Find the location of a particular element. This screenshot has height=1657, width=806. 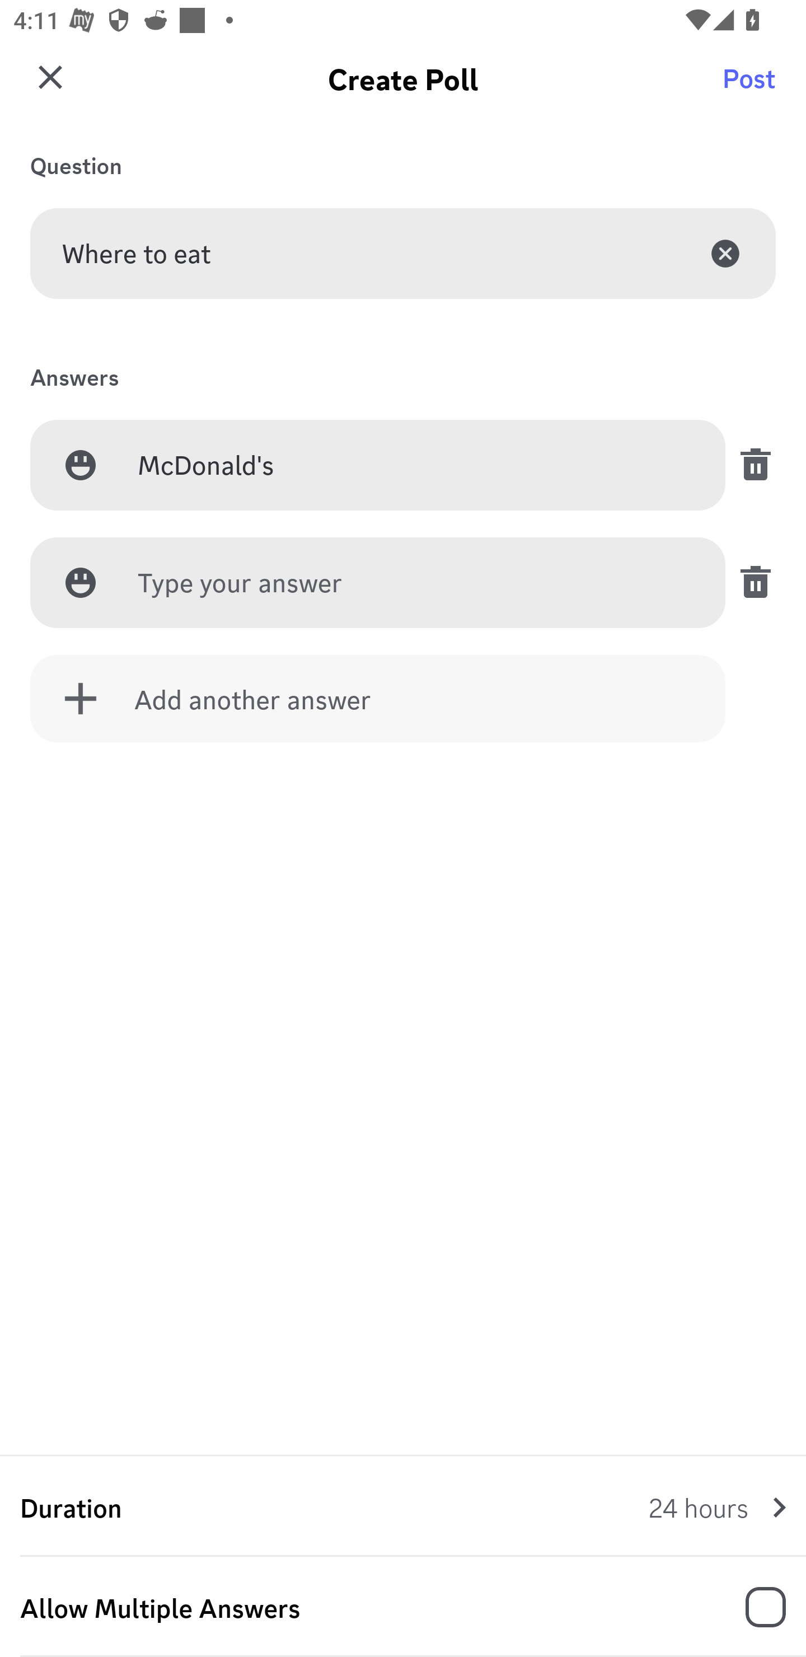

Allow Multiple Answers,  Allow Multiple Answers is located at coordinates (403, 1607).